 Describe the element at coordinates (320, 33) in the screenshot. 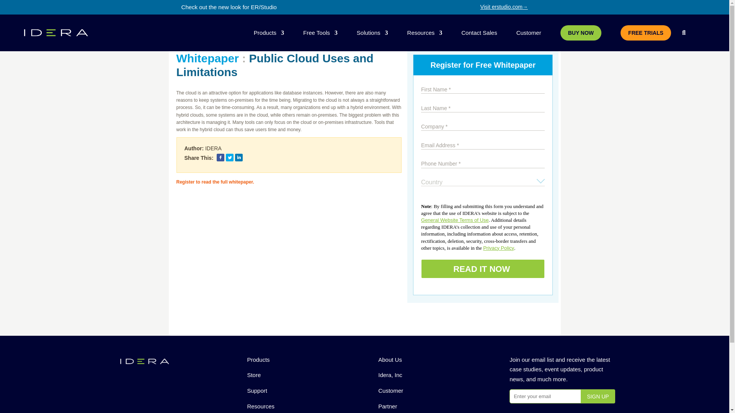

I see `Free Tools` at that location.